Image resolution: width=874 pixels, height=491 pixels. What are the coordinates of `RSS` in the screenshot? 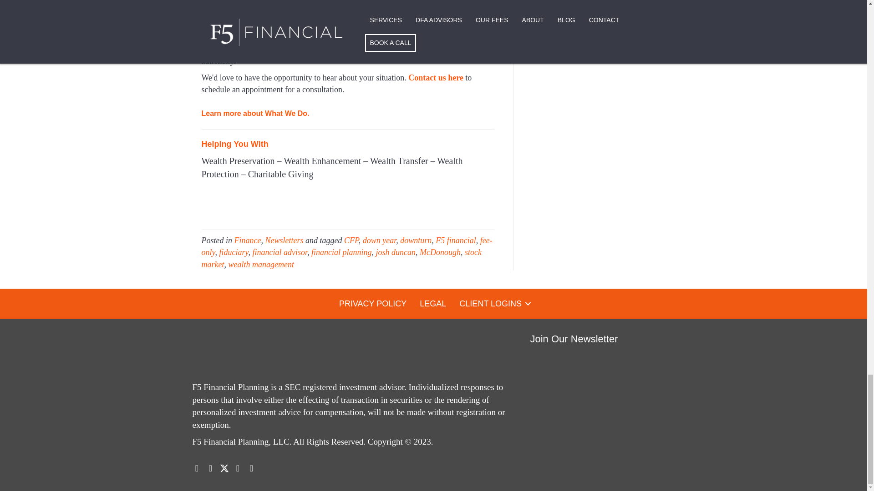 It's located at (251, 468).